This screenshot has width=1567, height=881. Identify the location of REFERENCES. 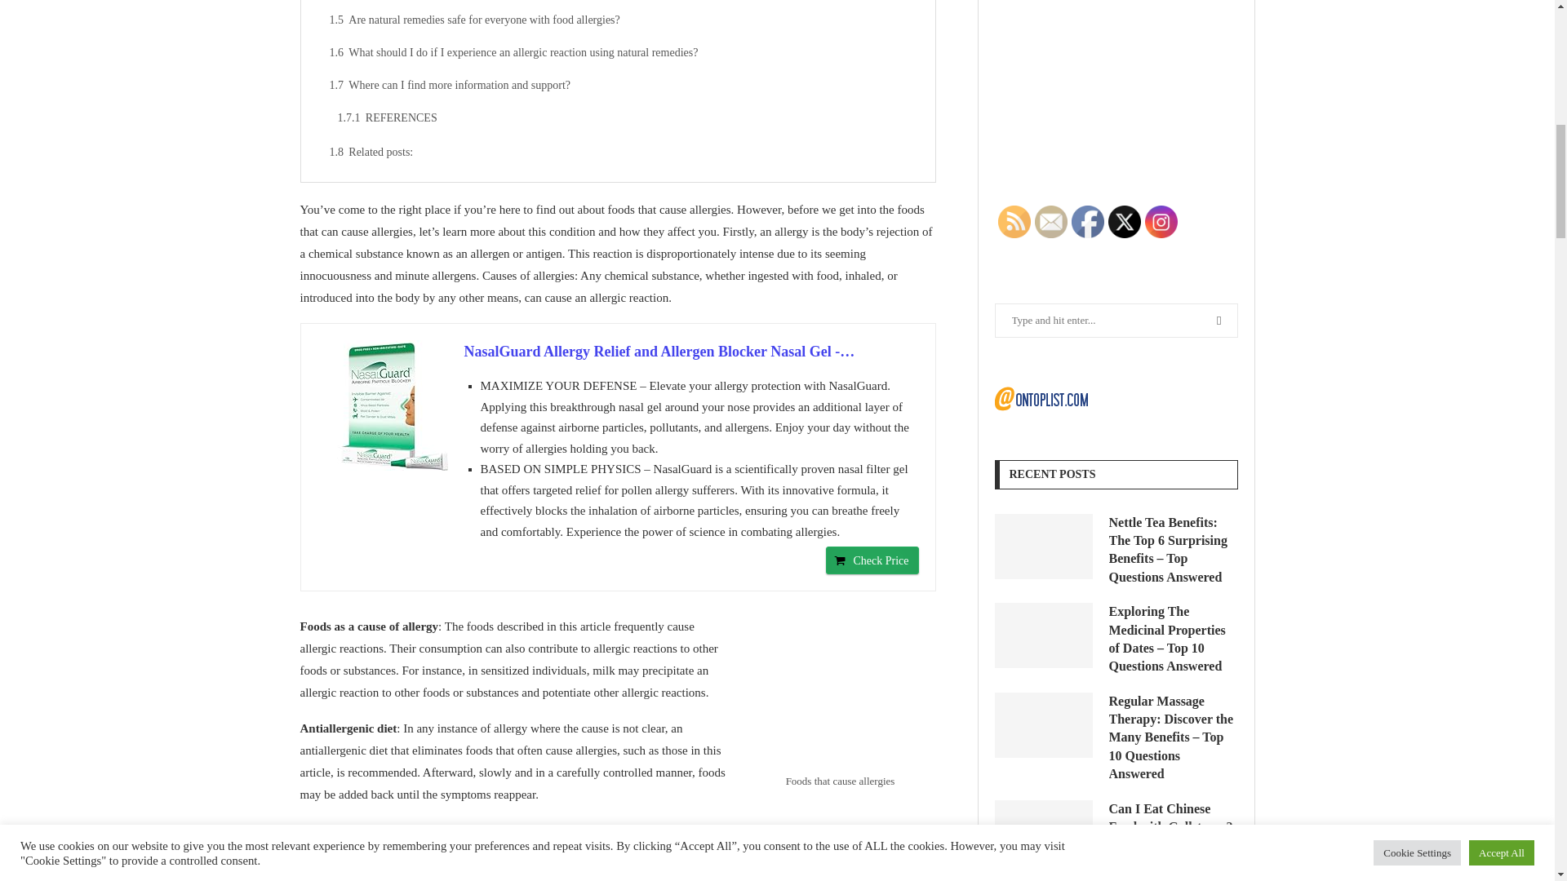
(627, 118).